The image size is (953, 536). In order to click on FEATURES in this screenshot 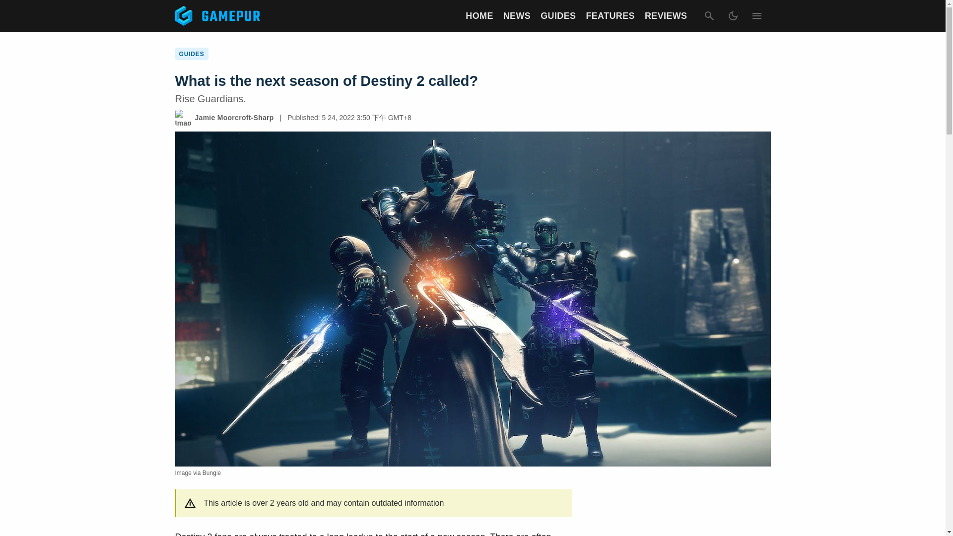, I will do `click(610, 16)`.